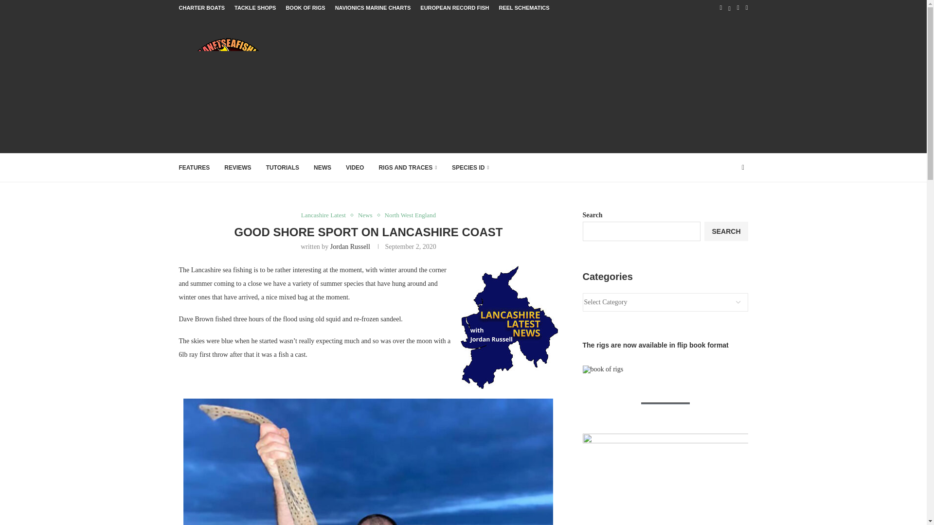 This screenshot has width=934, height=525. Describe the element at coordinates (411, 215) in the screenshot. I see `North West England` at that location.